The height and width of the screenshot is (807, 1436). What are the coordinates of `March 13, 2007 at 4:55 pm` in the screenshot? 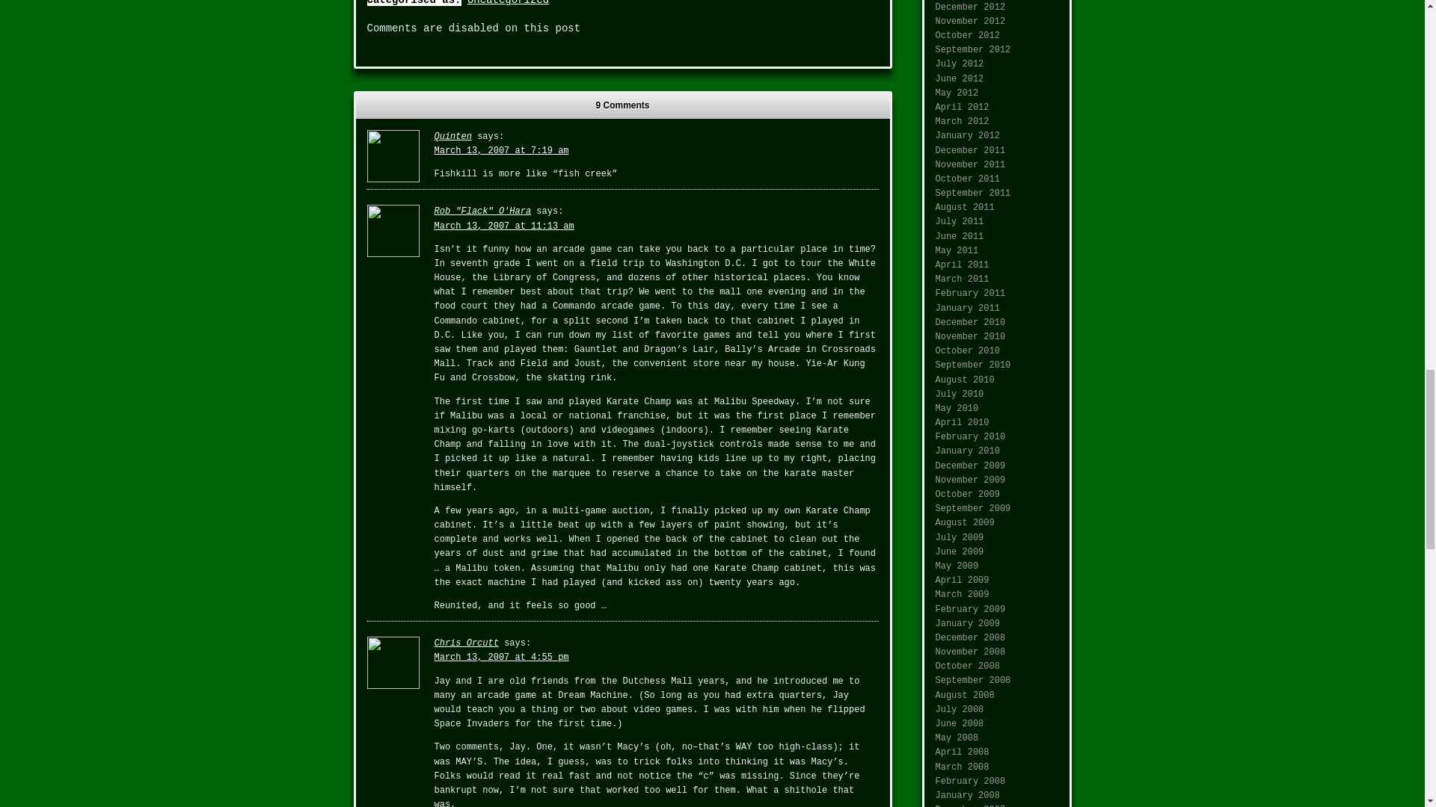 It's located at (501, 657).